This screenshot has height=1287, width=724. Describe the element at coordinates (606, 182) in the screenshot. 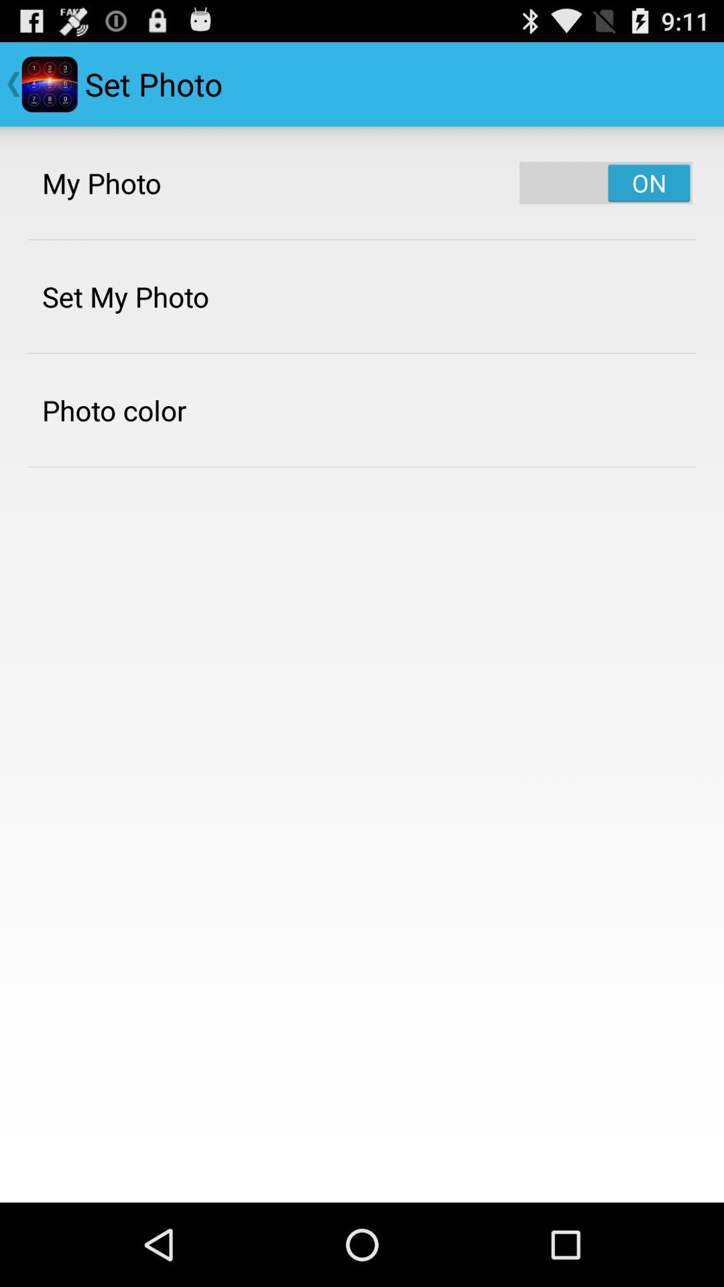

I see `turn off the app next to my photo` at that location.